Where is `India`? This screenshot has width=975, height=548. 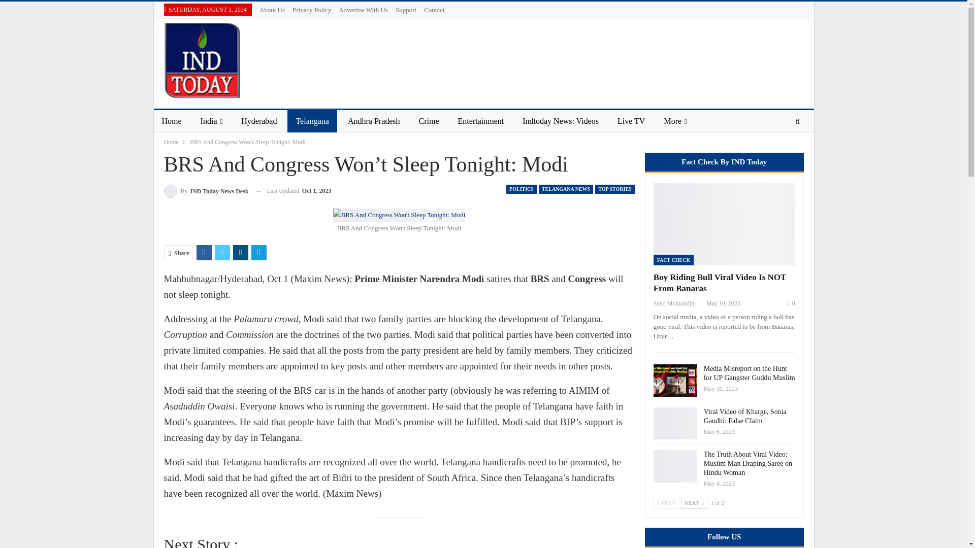
India is located at coordinates (211, 121).